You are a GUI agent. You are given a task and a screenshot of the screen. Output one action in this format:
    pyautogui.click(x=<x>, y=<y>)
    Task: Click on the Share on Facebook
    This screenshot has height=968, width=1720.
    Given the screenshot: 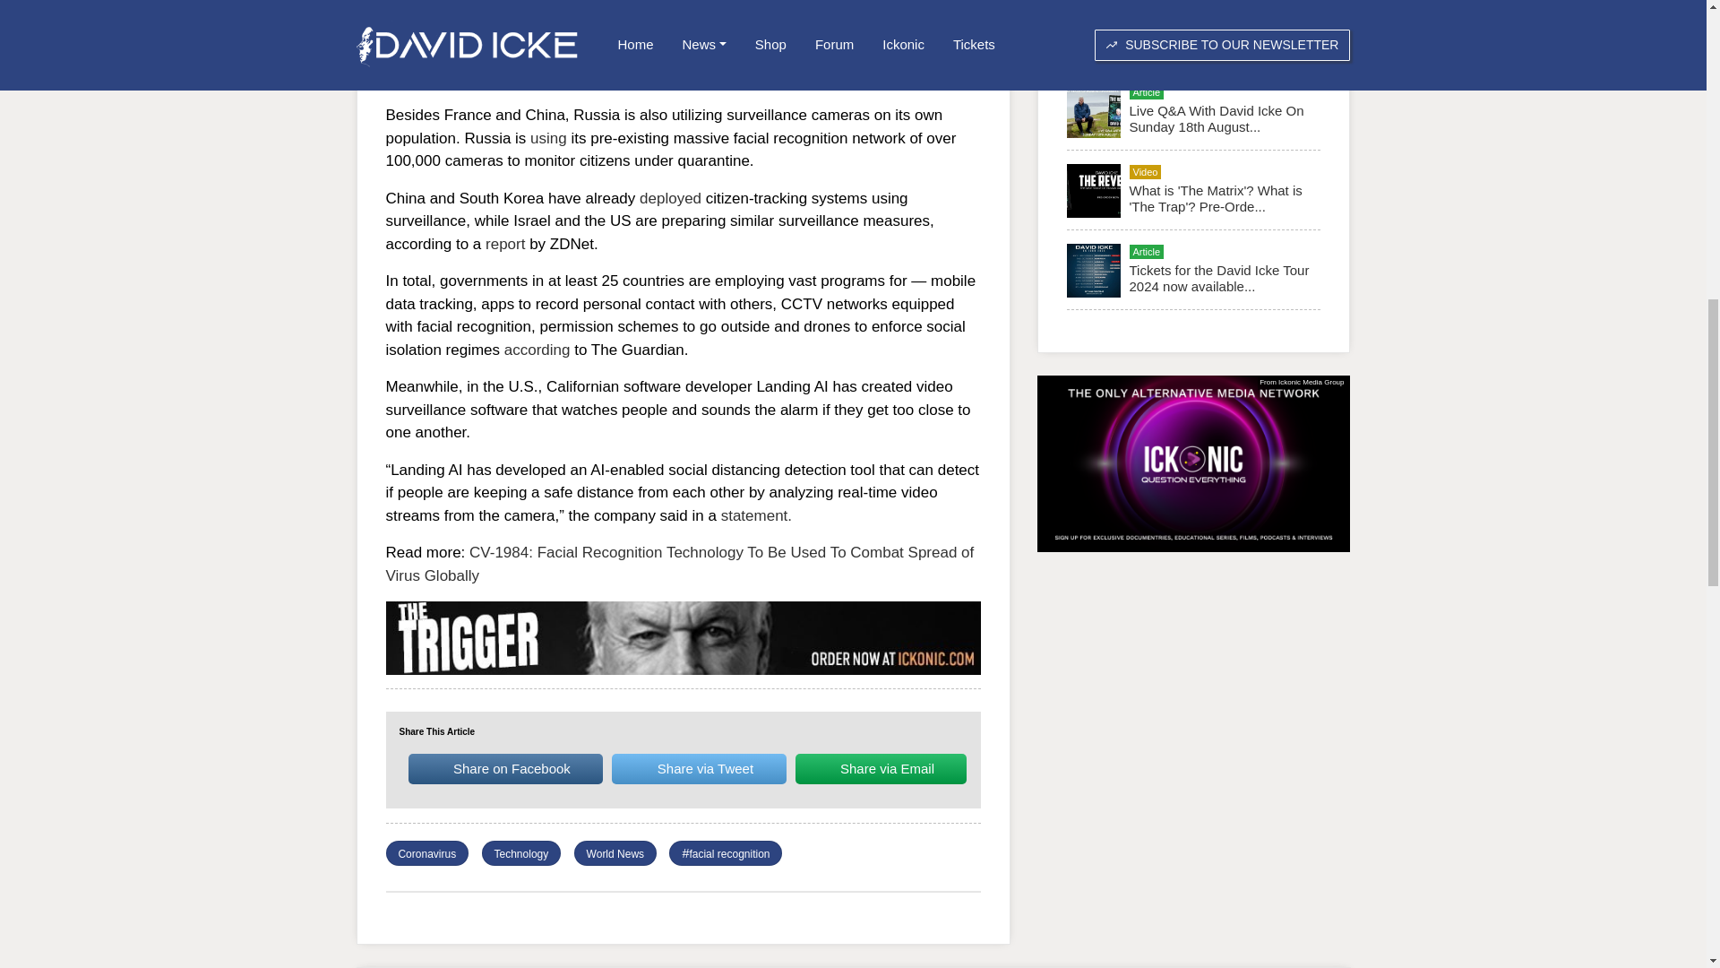 What is the action you would take?
    pyautogui.click(x=505, y=769)
    